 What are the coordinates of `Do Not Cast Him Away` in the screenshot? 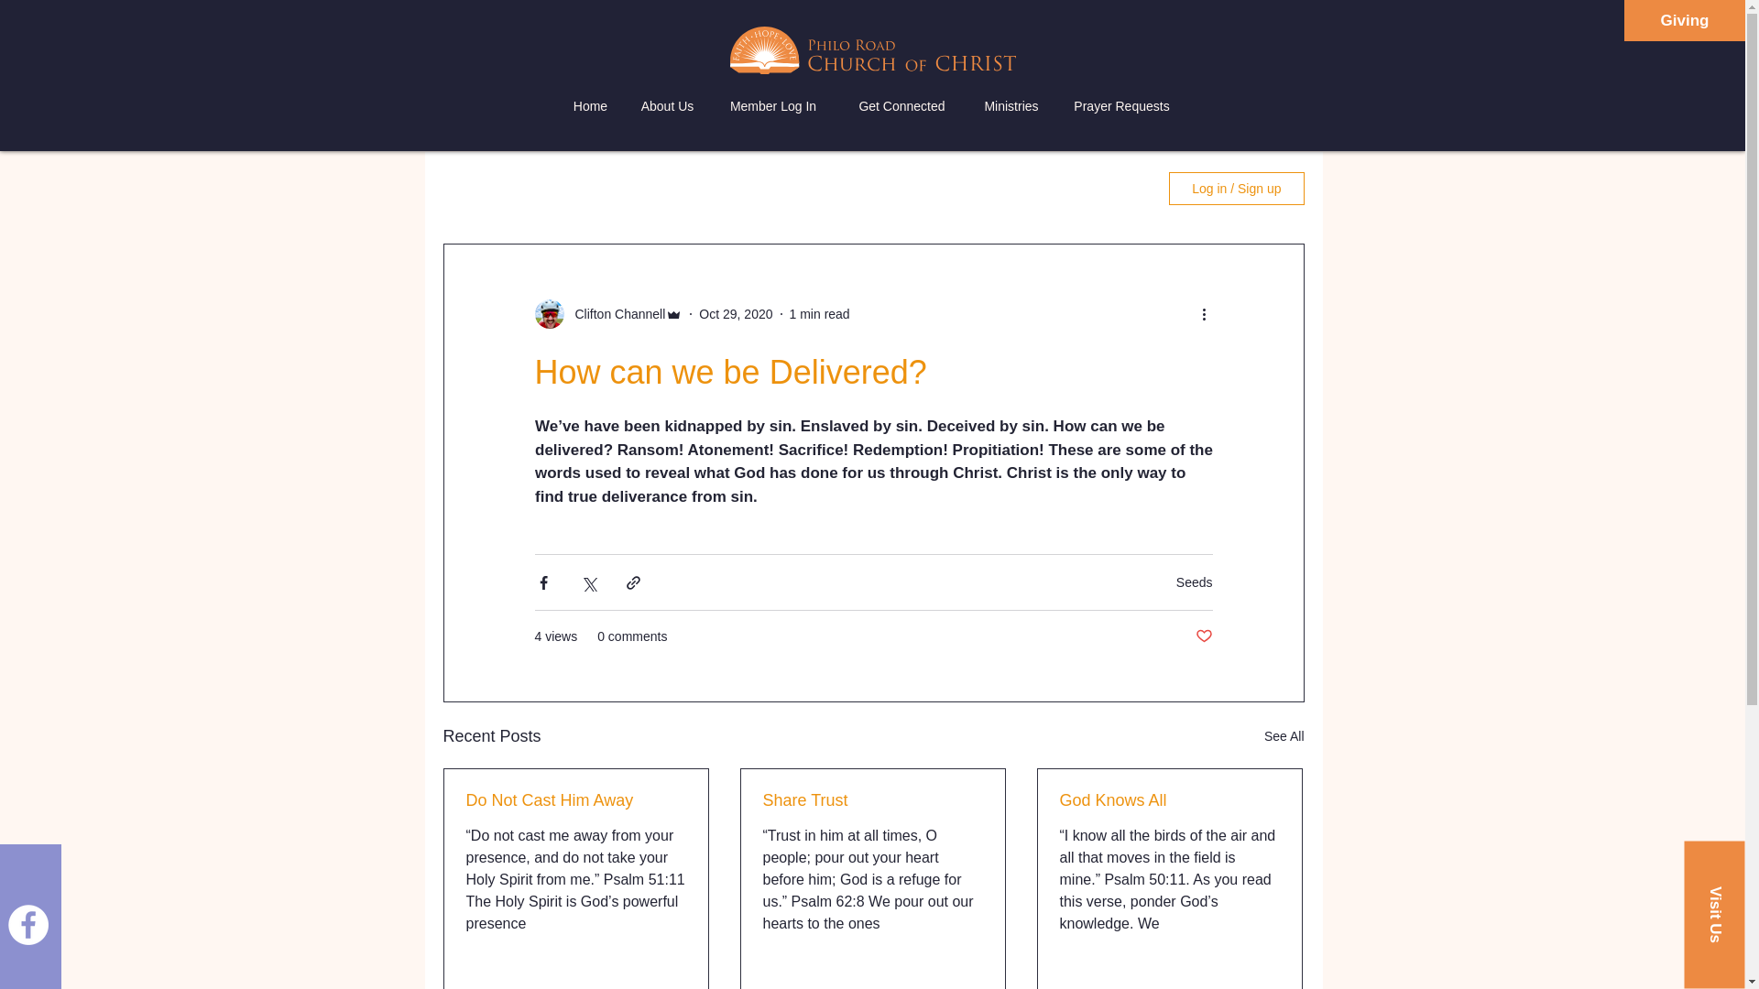 It's located at (575, 800).